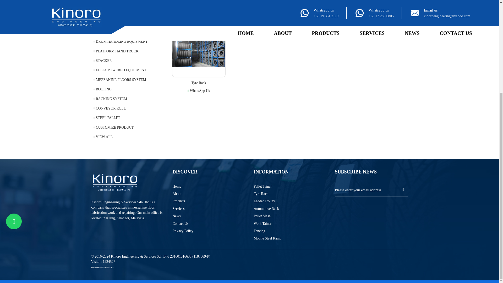 Image resolution: width=503 pixels, height=283 pixels. Describe the element at coordinates (128, 80) in the screenshot. I see `MEZZANINE FLOORS SYSTEM` at that location.